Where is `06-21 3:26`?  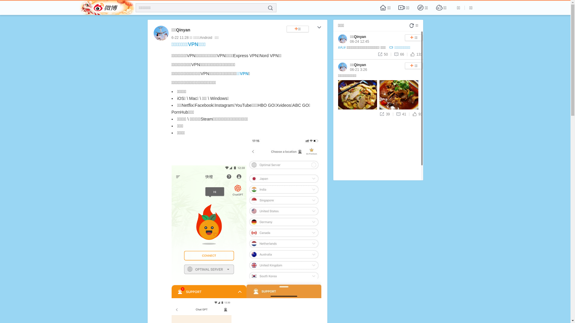
06-21 3:26 is located at coordinates (358, 70).